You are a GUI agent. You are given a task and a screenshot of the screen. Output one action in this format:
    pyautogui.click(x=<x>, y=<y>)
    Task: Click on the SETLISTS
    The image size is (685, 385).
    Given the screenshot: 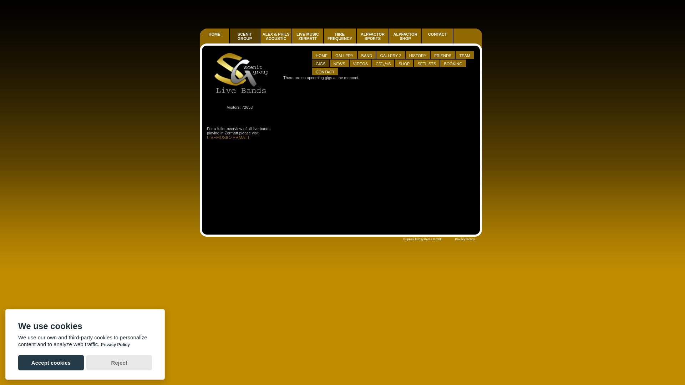 What is the action you would take?
    pyautogui.click(x=427, y=63)
    